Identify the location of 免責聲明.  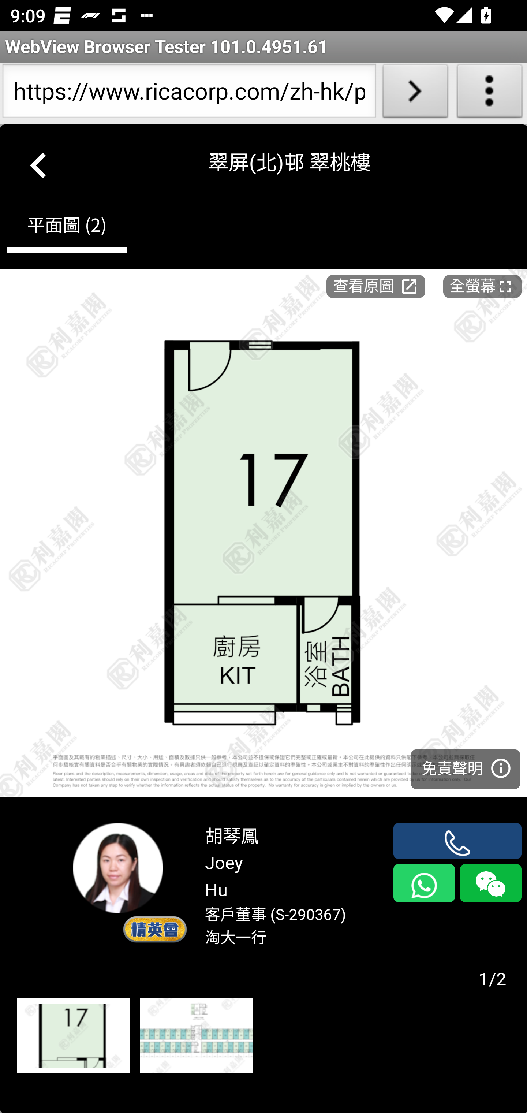
(466, 768).